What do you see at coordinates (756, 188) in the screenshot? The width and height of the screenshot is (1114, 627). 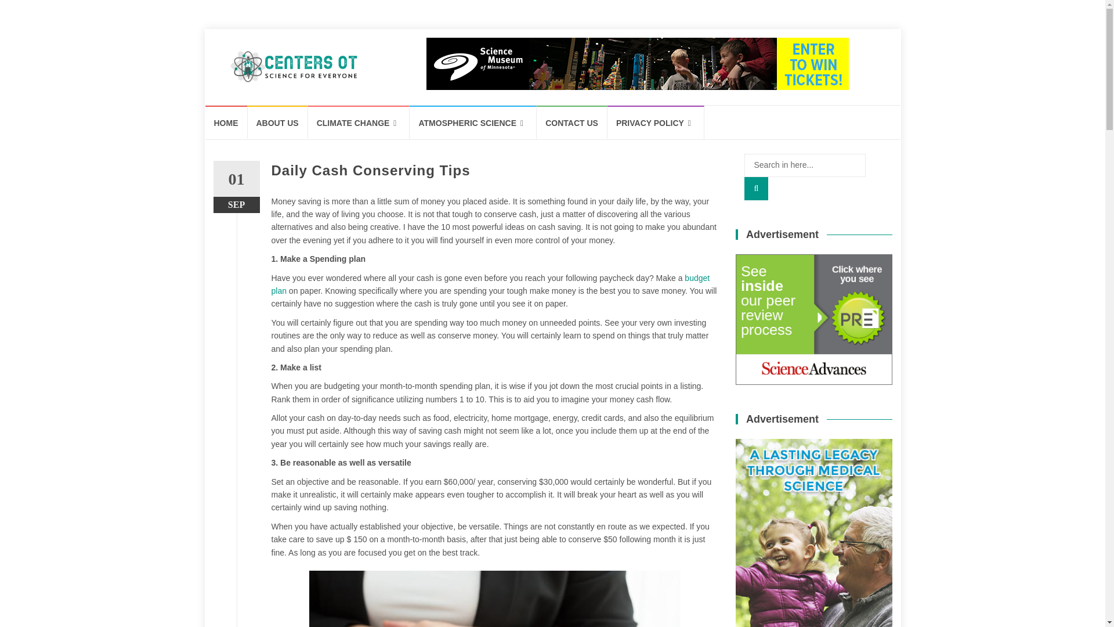 I see `Search` at bounding box center [756, 188].